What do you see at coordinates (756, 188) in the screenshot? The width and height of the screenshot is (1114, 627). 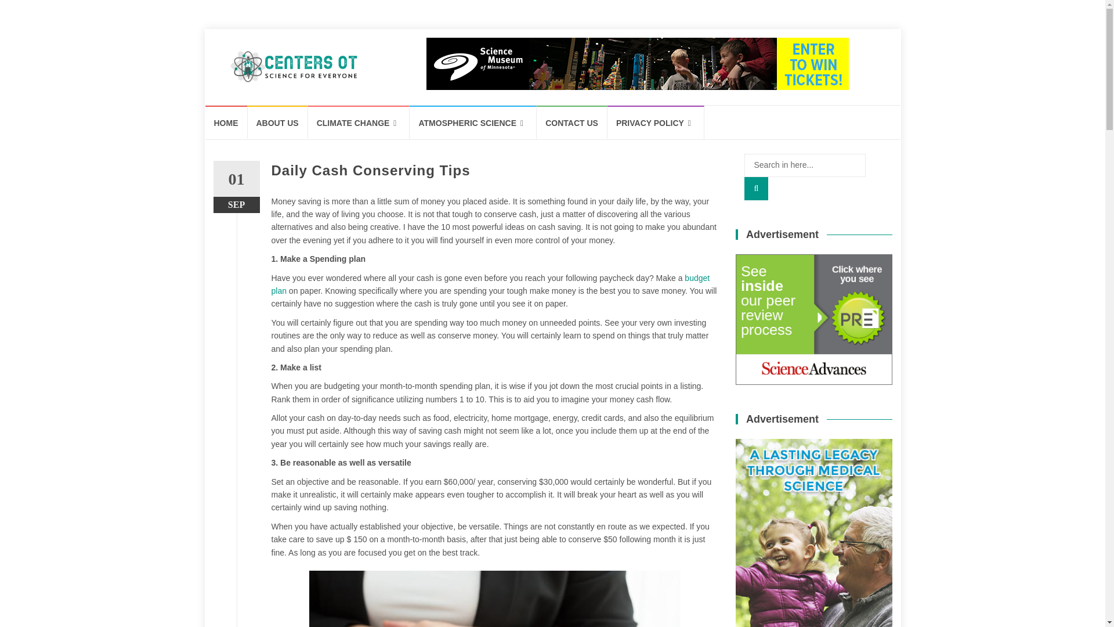 I see `Search` at bounding box center [756, 188].